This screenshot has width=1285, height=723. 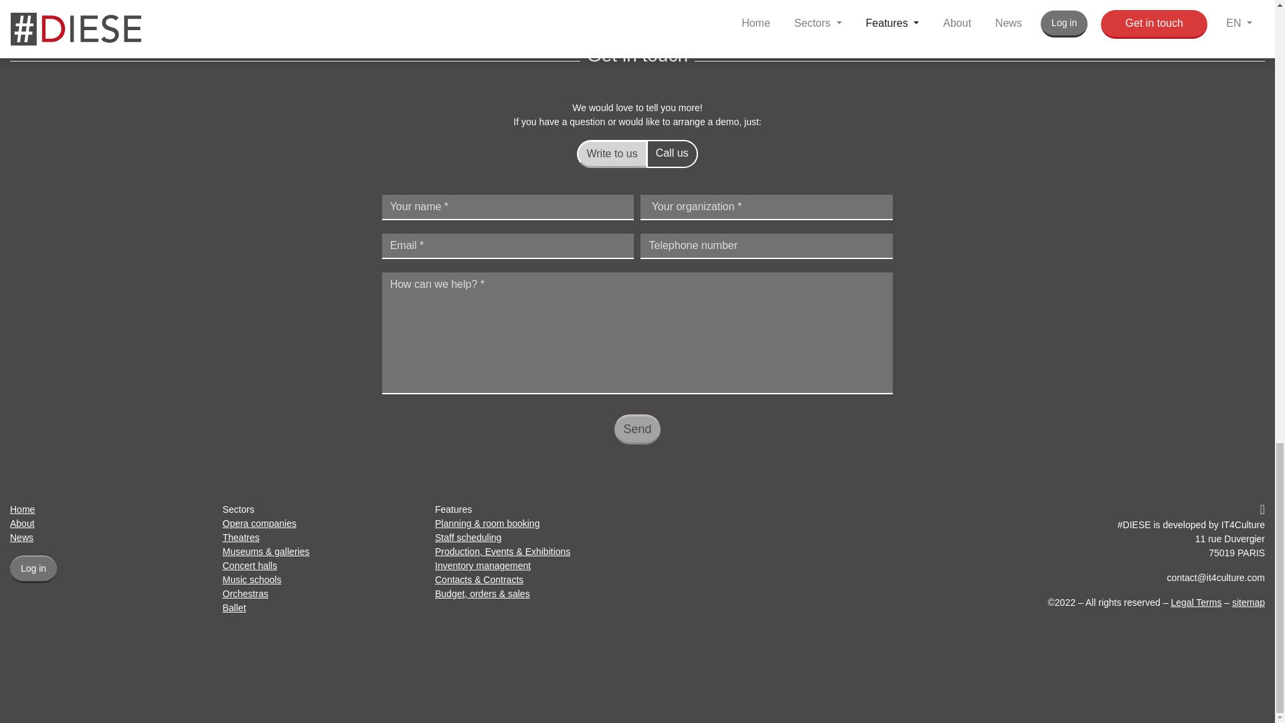 What do you see at coordinates (241, 537) in the screenshot?
I see `Theatres` at bounding box center [241, 537].